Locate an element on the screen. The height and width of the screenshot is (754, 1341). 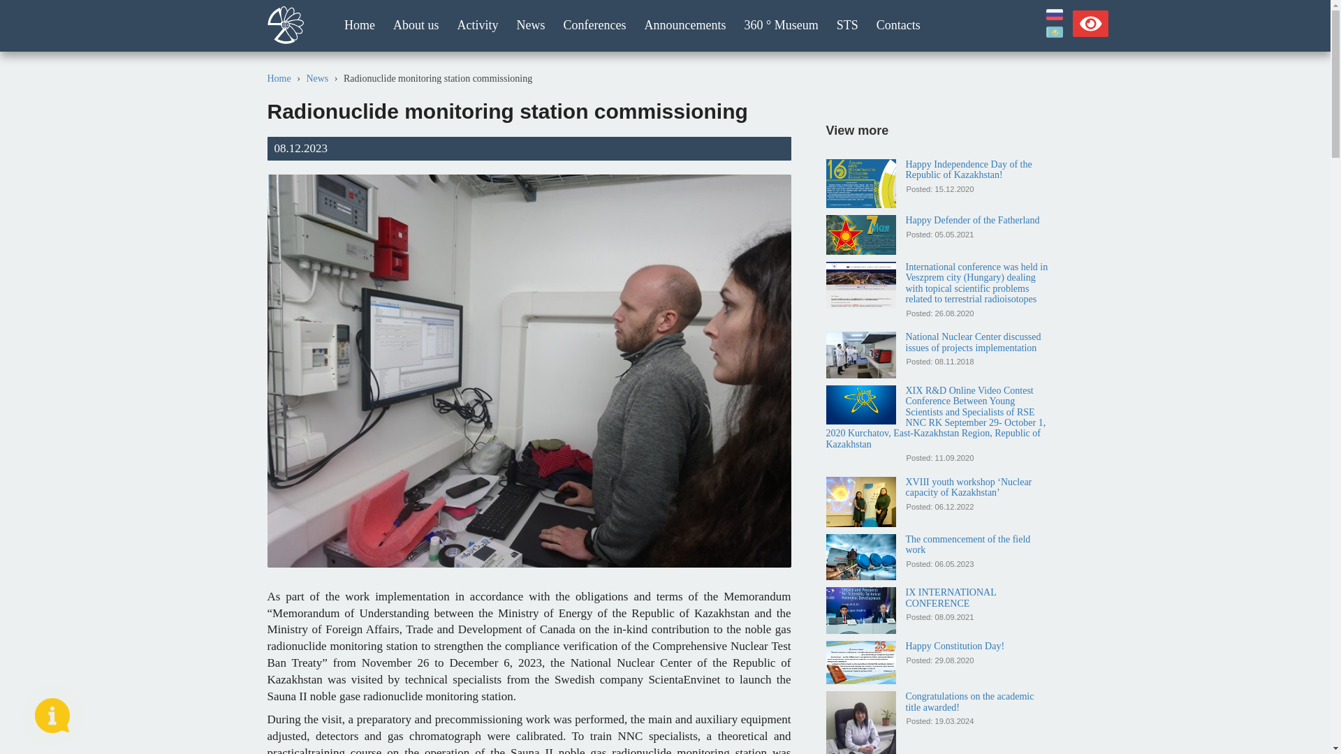
Home is located at coordinates (359, 26).